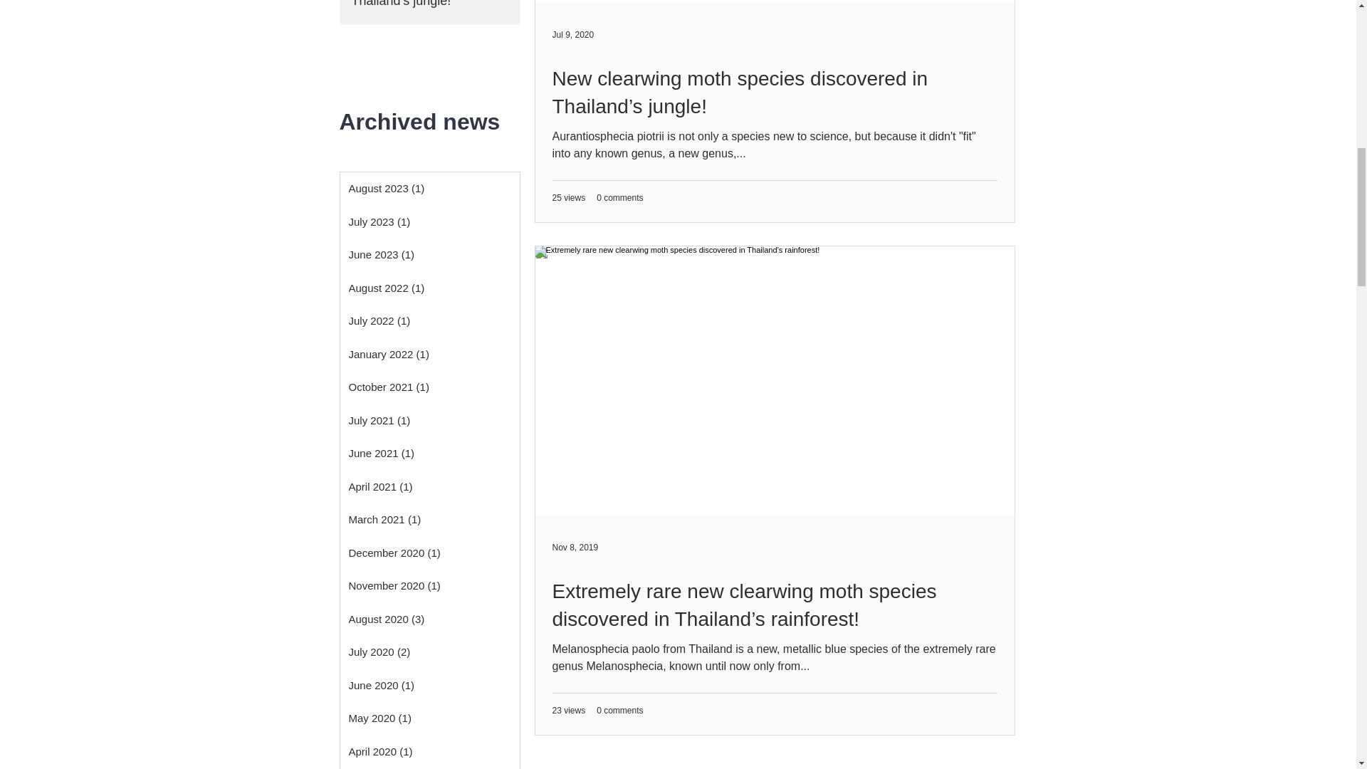  I want to click on Jul 9, 2020, so click(573, 35).